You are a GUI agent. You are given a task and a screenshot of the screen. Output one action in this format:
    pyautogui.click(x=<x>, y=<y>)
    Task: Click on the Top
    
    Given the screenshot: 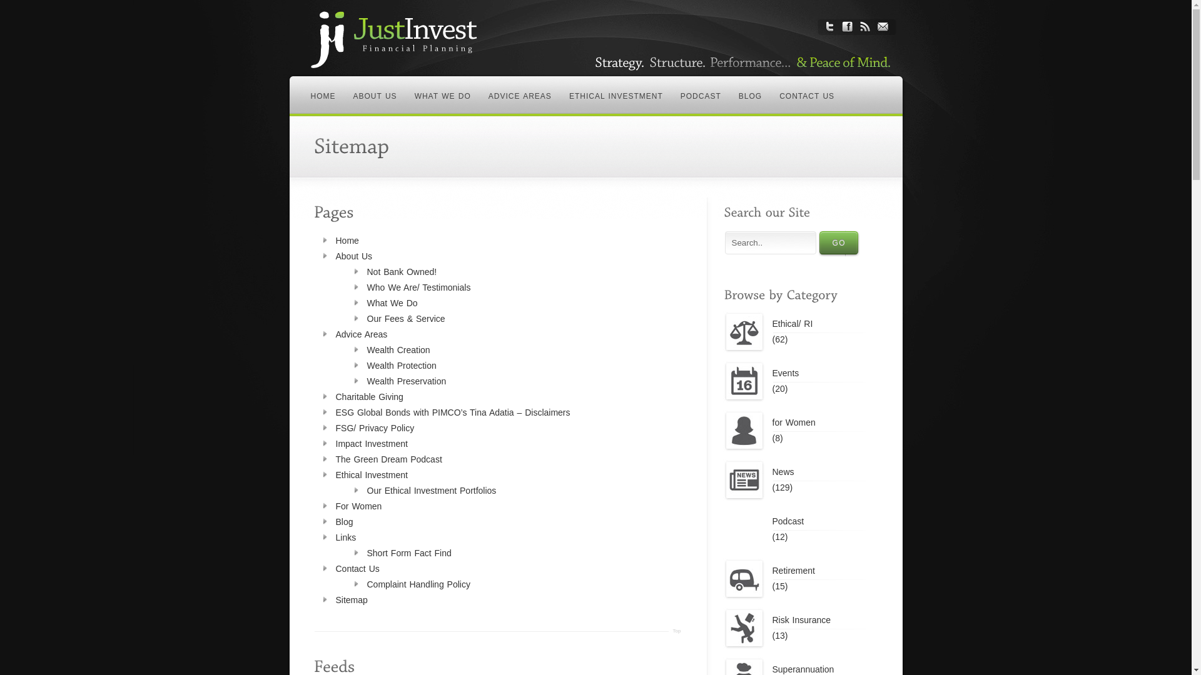 What is the action you would take?
    pyautogui.click(x=674, y=634)
    